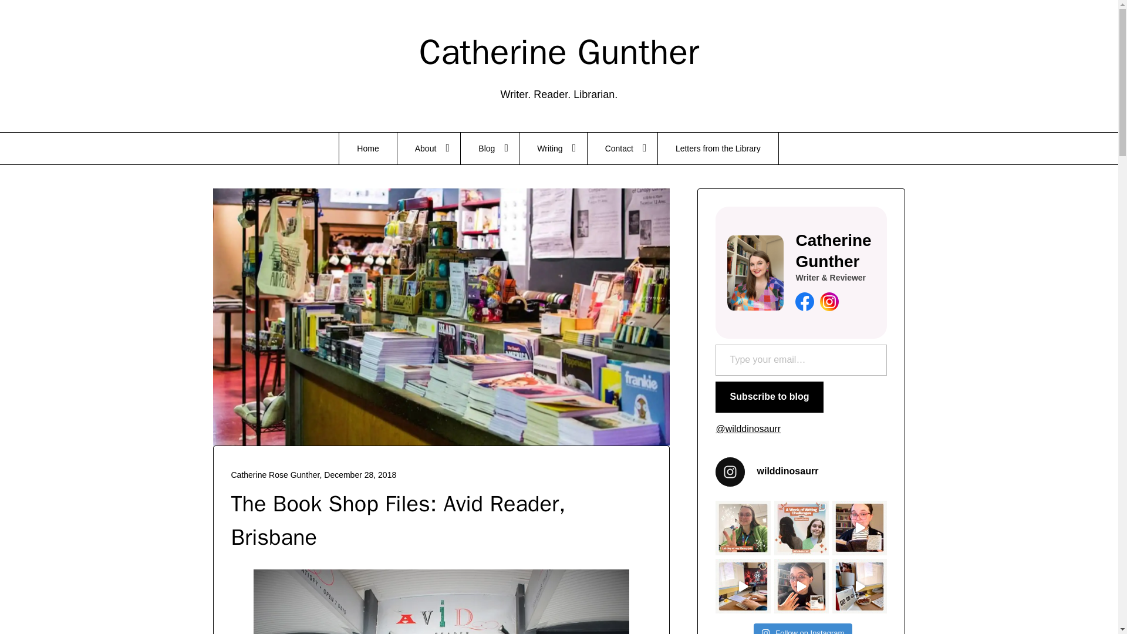 The width and height of the screenshot is (1127, 634). I want to click on Catherine Gunther, so click(559, 52).